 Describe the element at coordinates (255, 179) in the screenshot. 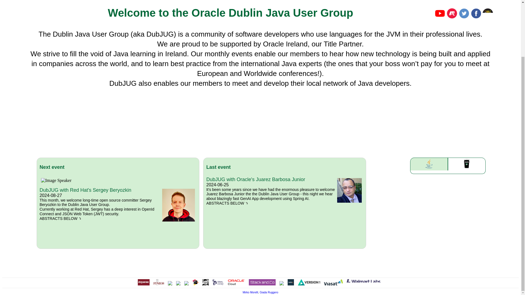

I see `DubJUG with Oracle's Juarez Barbosa Junior` at that location.